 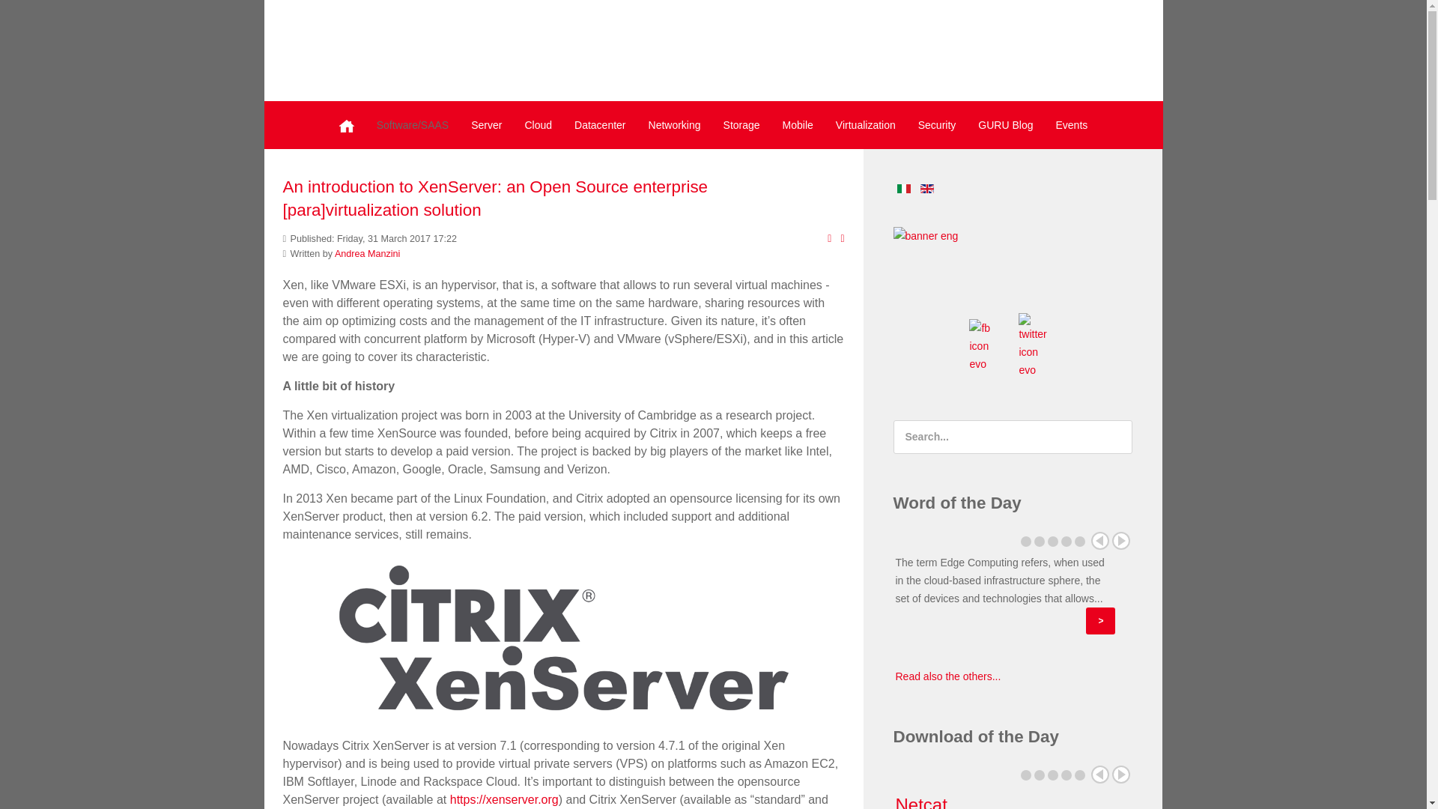 I want to click on 1, so click(x=1026, y=542).